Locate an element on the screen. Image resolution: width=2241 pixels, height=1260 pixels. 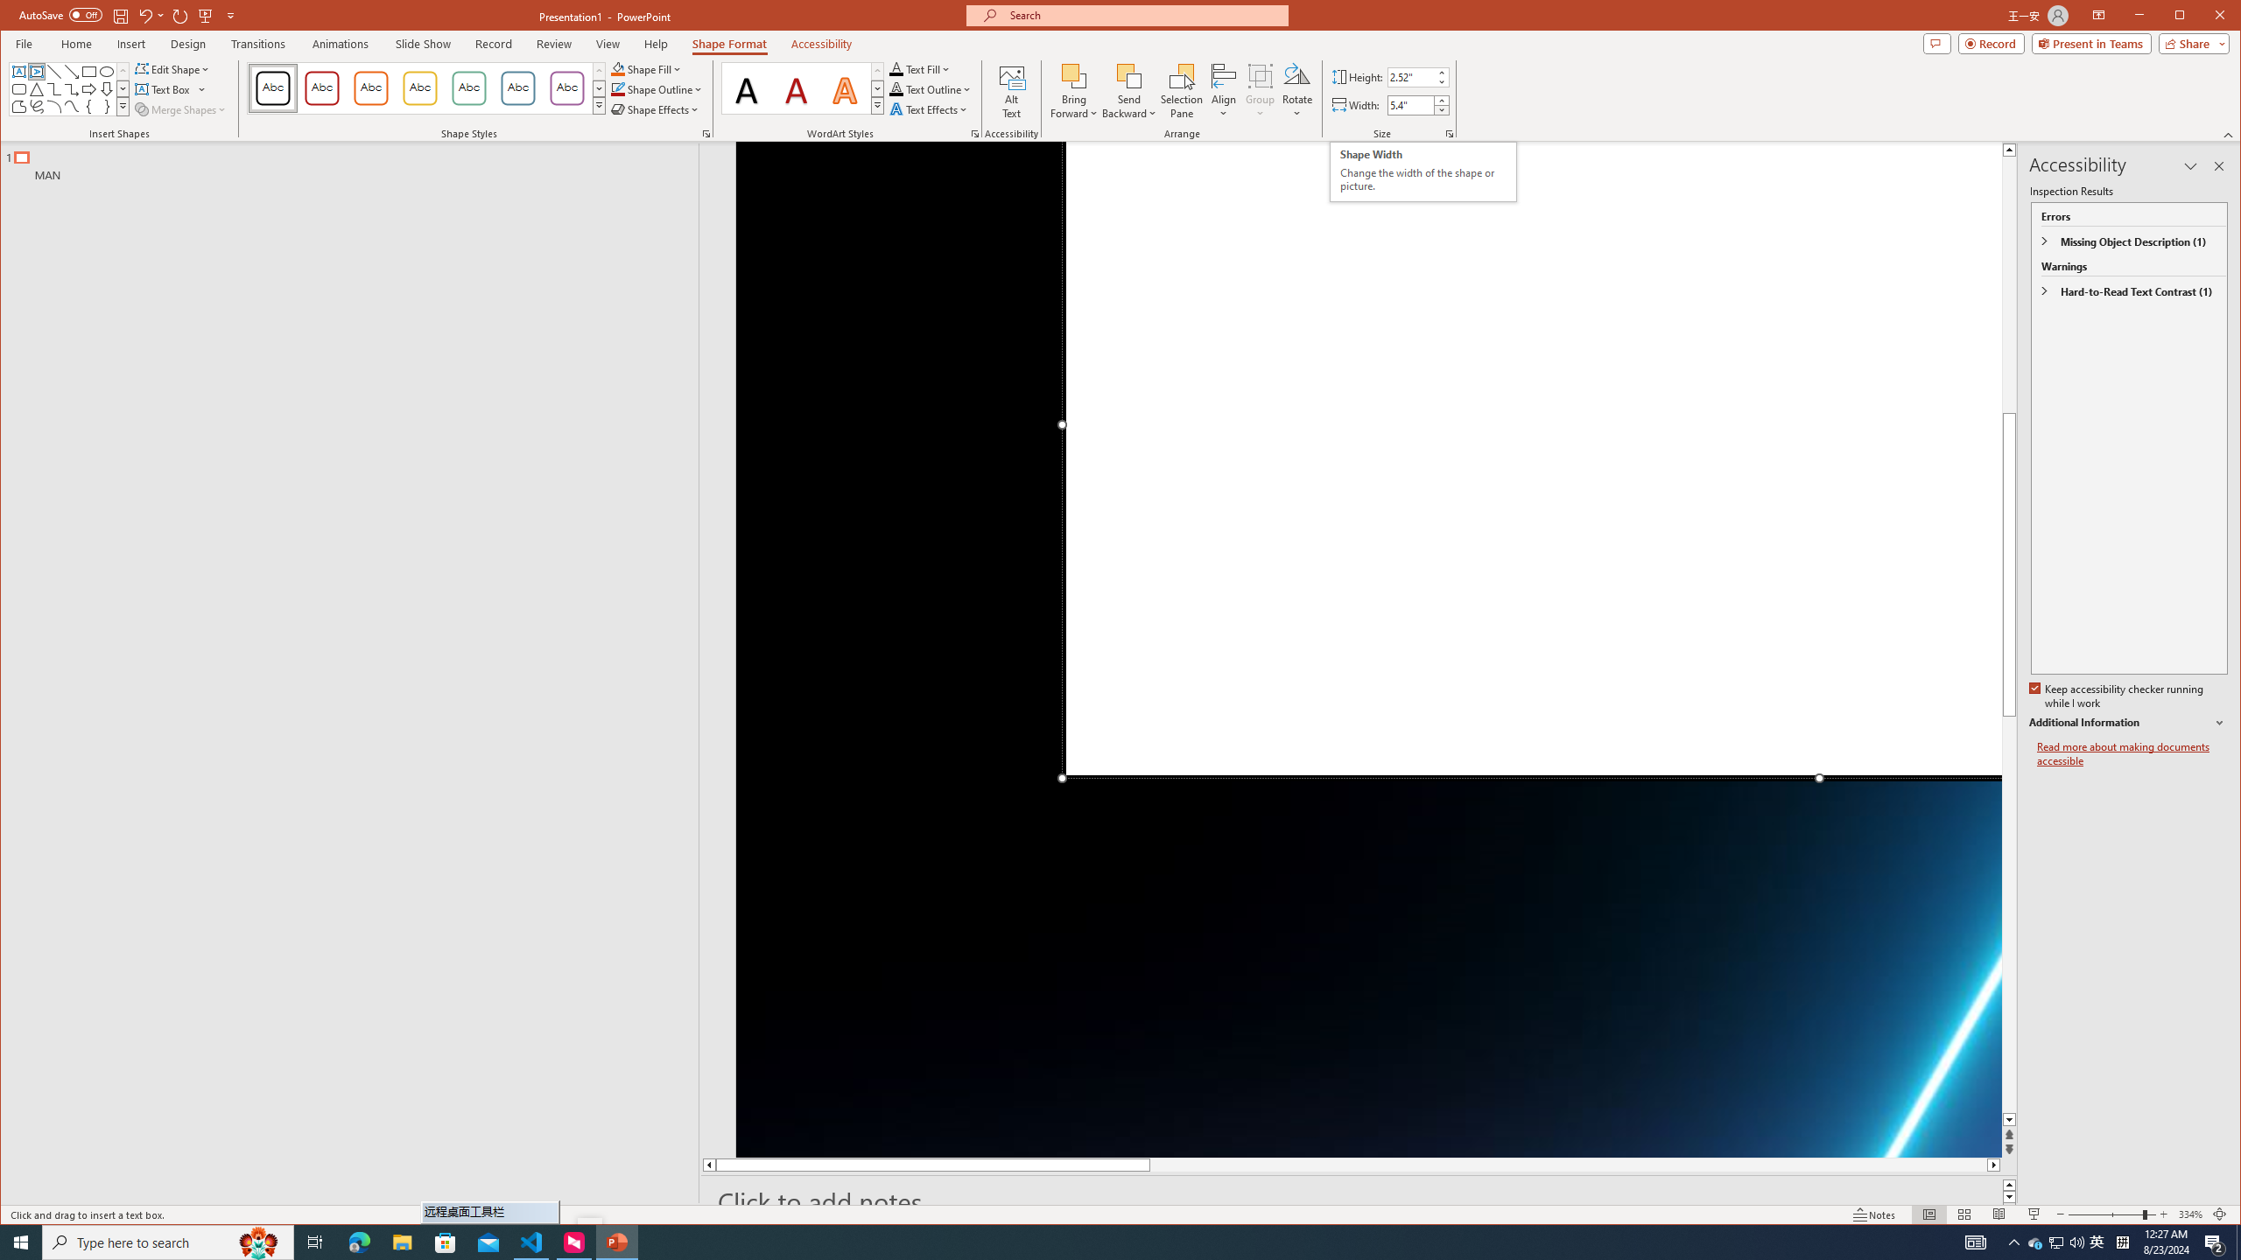
AutomationID: TextStylesGallery is located at coordinates (803, 87).